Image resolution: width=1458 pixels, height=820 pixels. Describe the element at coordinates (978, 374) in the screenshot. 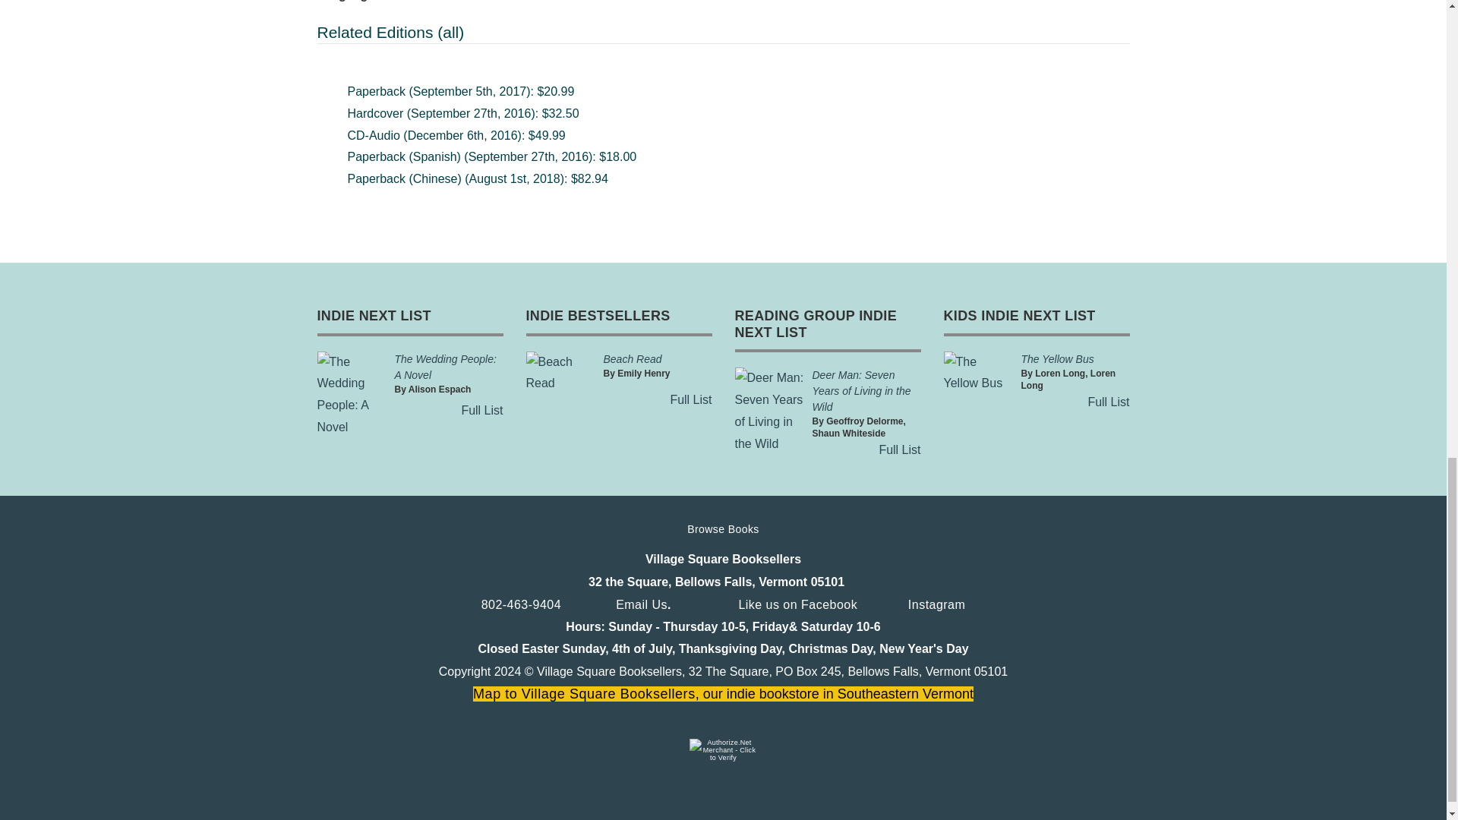

I see `The Yellow Bus - by Loren Long, Loren Long` at that location.